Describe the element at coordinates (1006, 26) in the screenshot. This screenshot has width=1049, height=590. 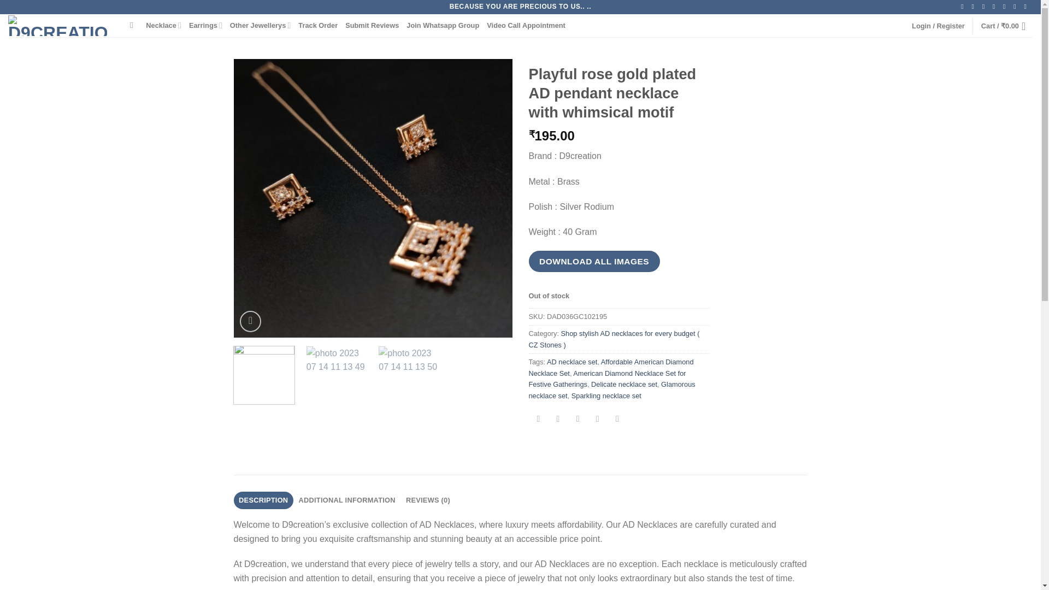
I see `Cart` at that location.